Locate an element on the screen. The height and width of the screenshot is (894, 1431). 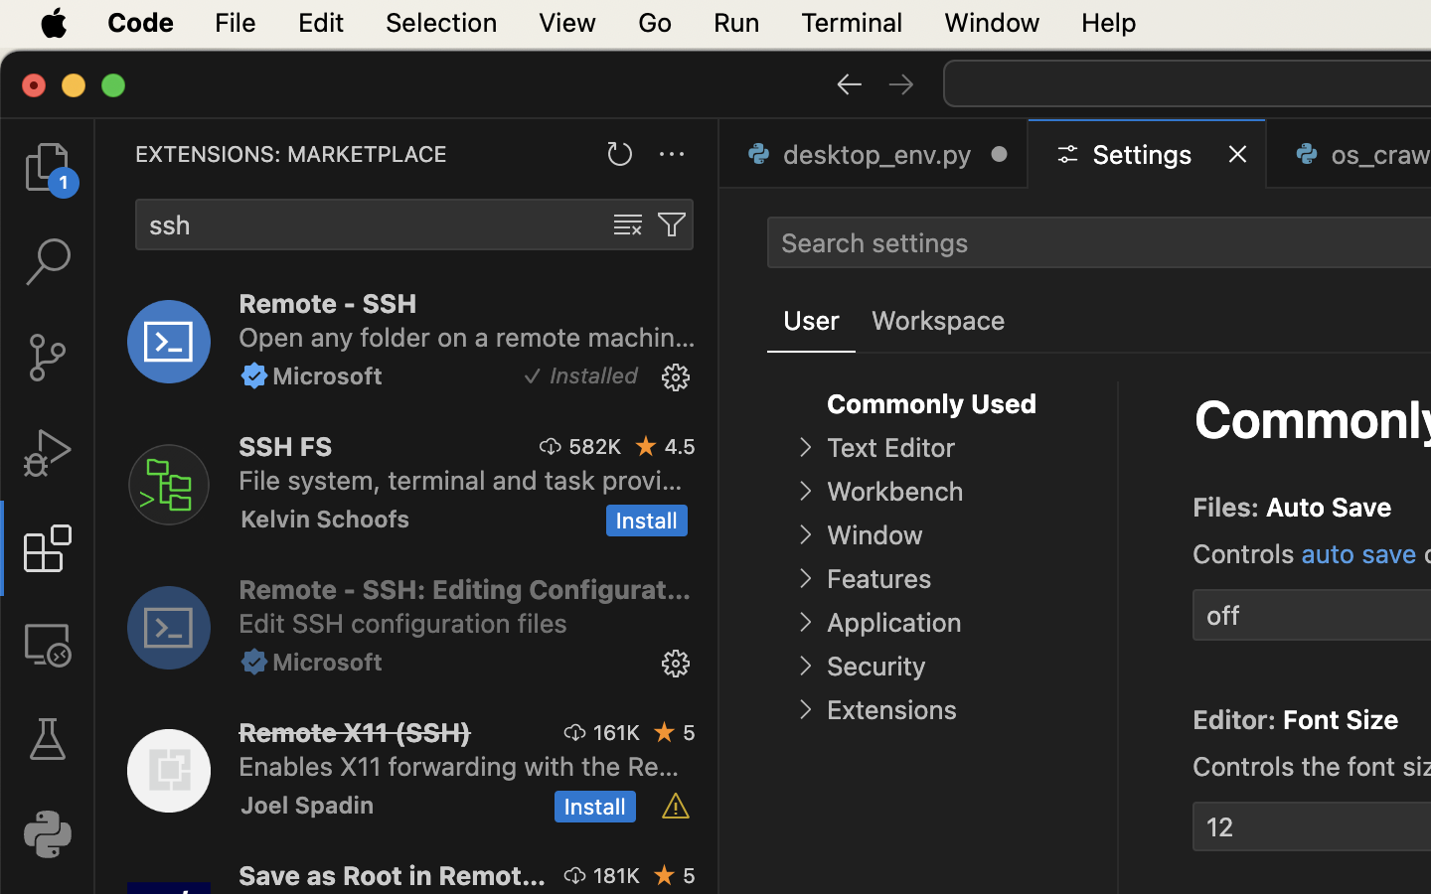
SSH FS is located at coordinates (286, 446).